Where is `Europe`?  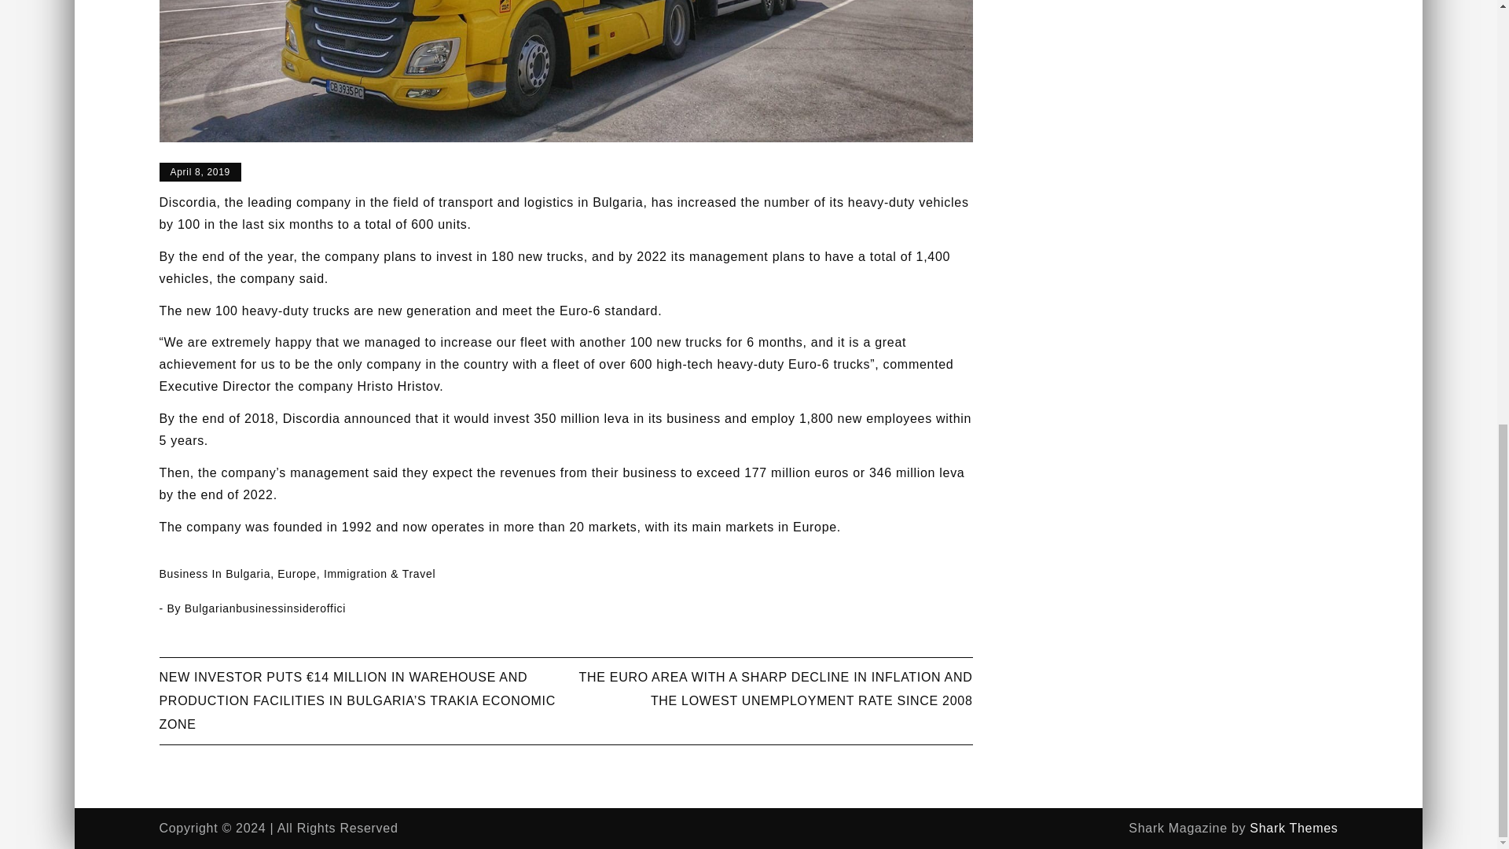 Europe is located at coordinates (296, 574).